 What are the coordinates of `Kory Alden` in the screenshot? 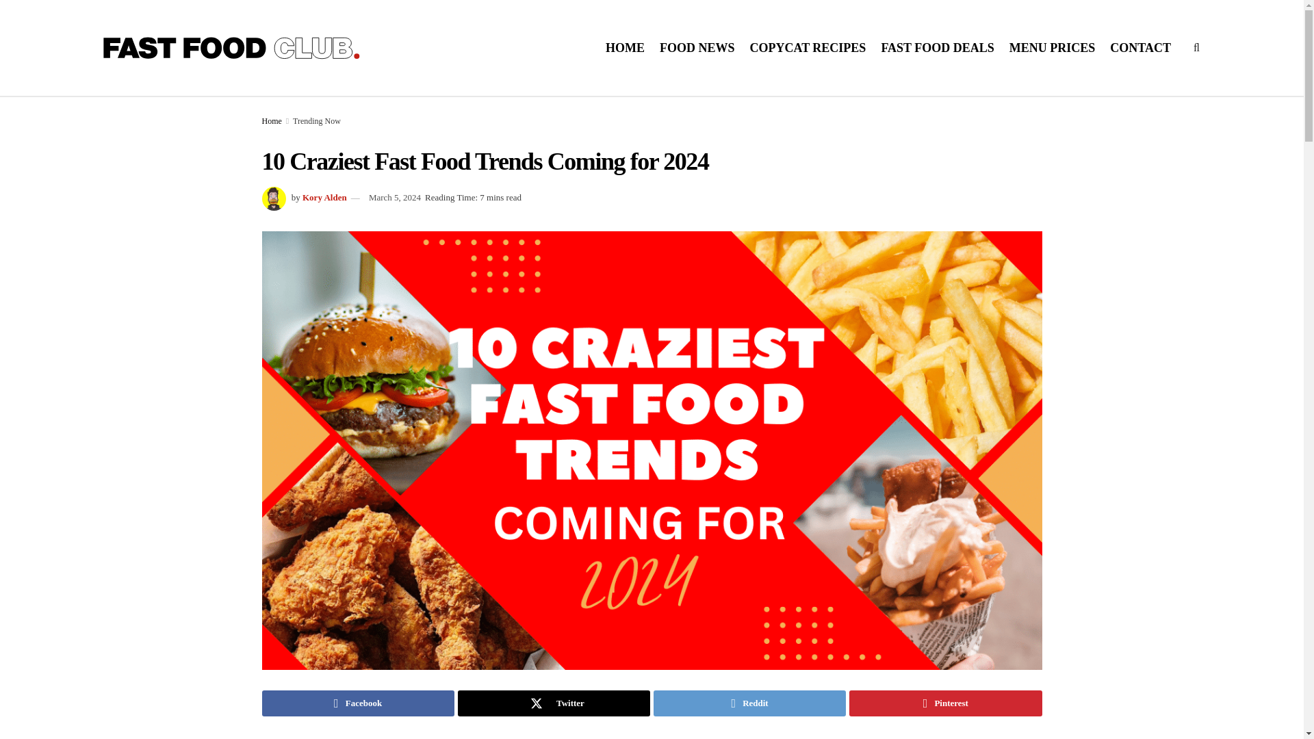 It's located at (324, 197).